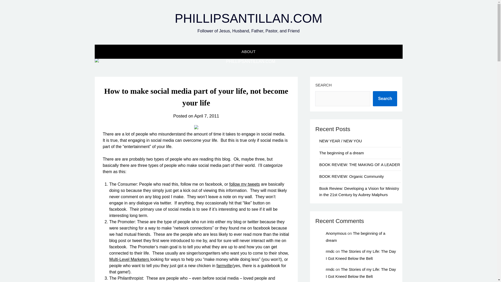 The width and height of the screenshot is (501, 282). I want to click on PHILLIPSANTILLAN.COM, so click(249, 18).